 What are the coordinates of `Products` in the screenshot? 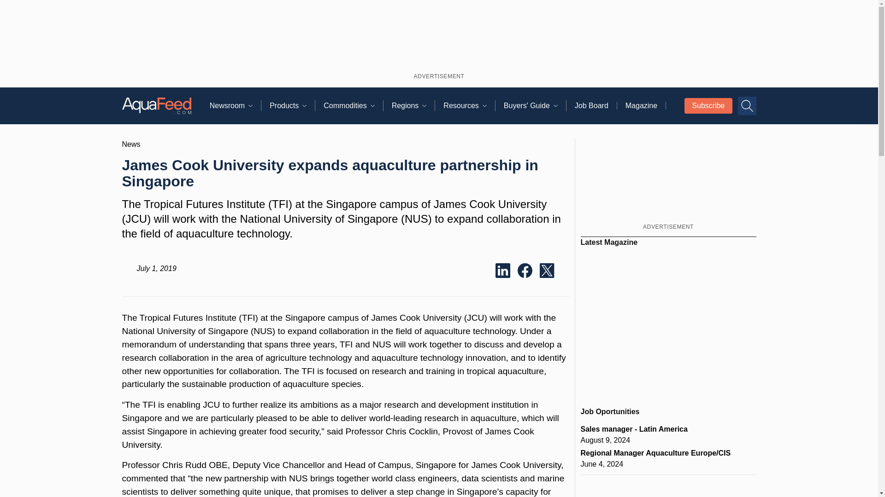 It's located at (292, 106).